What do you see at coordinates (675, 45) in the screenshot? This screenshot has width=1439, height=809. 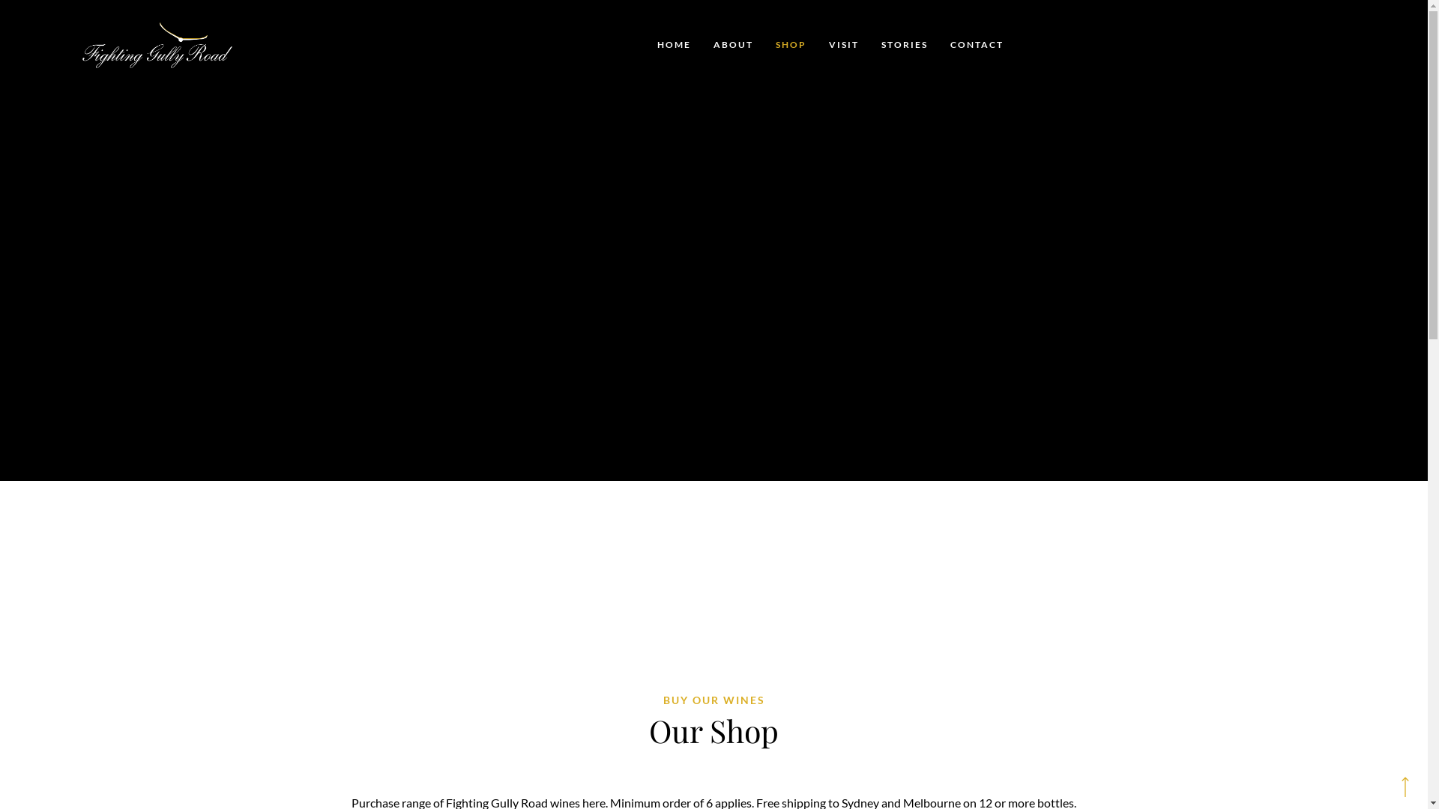 I see `HOME` at bounding box center [675, 45].